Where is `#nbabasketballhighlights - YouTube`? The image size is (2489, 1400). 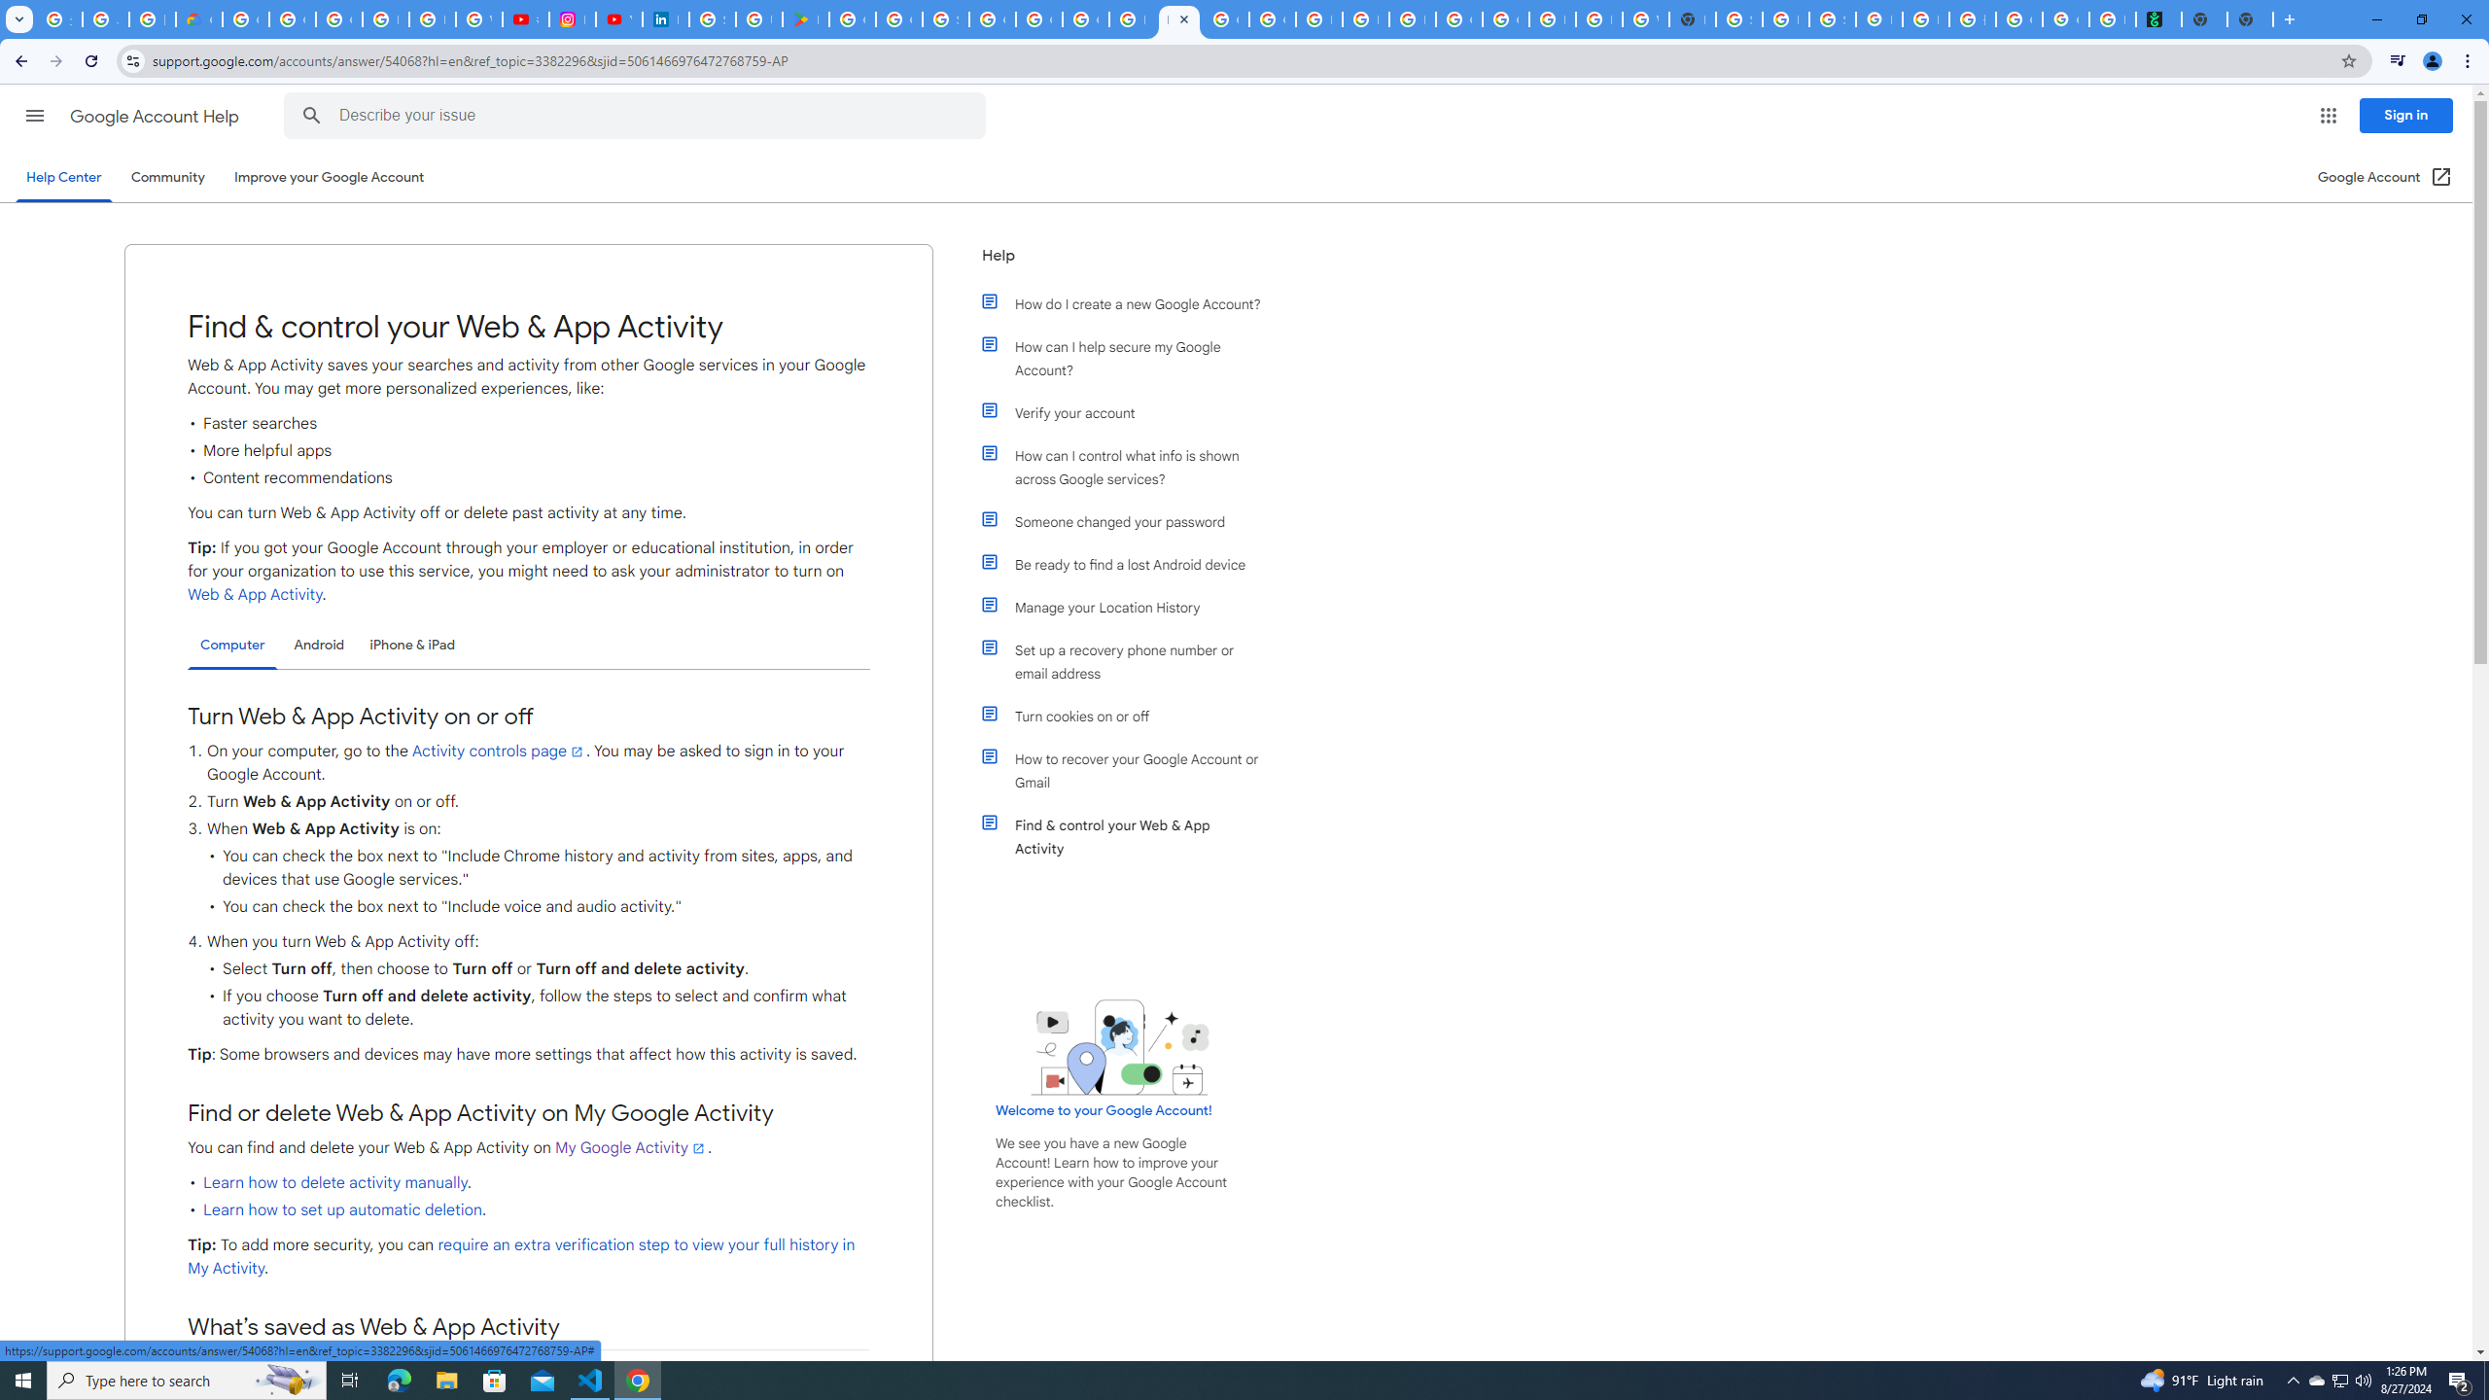
#nbabasketballhighlights - YouTube is located at coordinates (525, 19).